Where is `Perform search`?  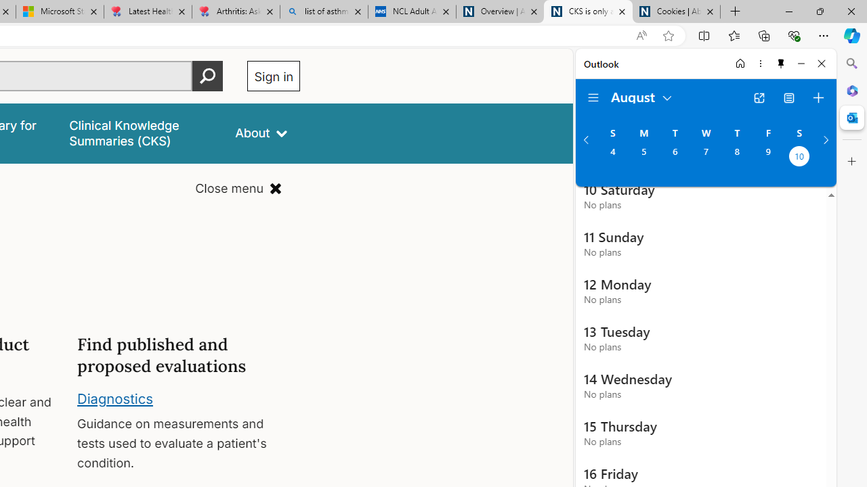 Perform search is located at coordinates (208, 76).